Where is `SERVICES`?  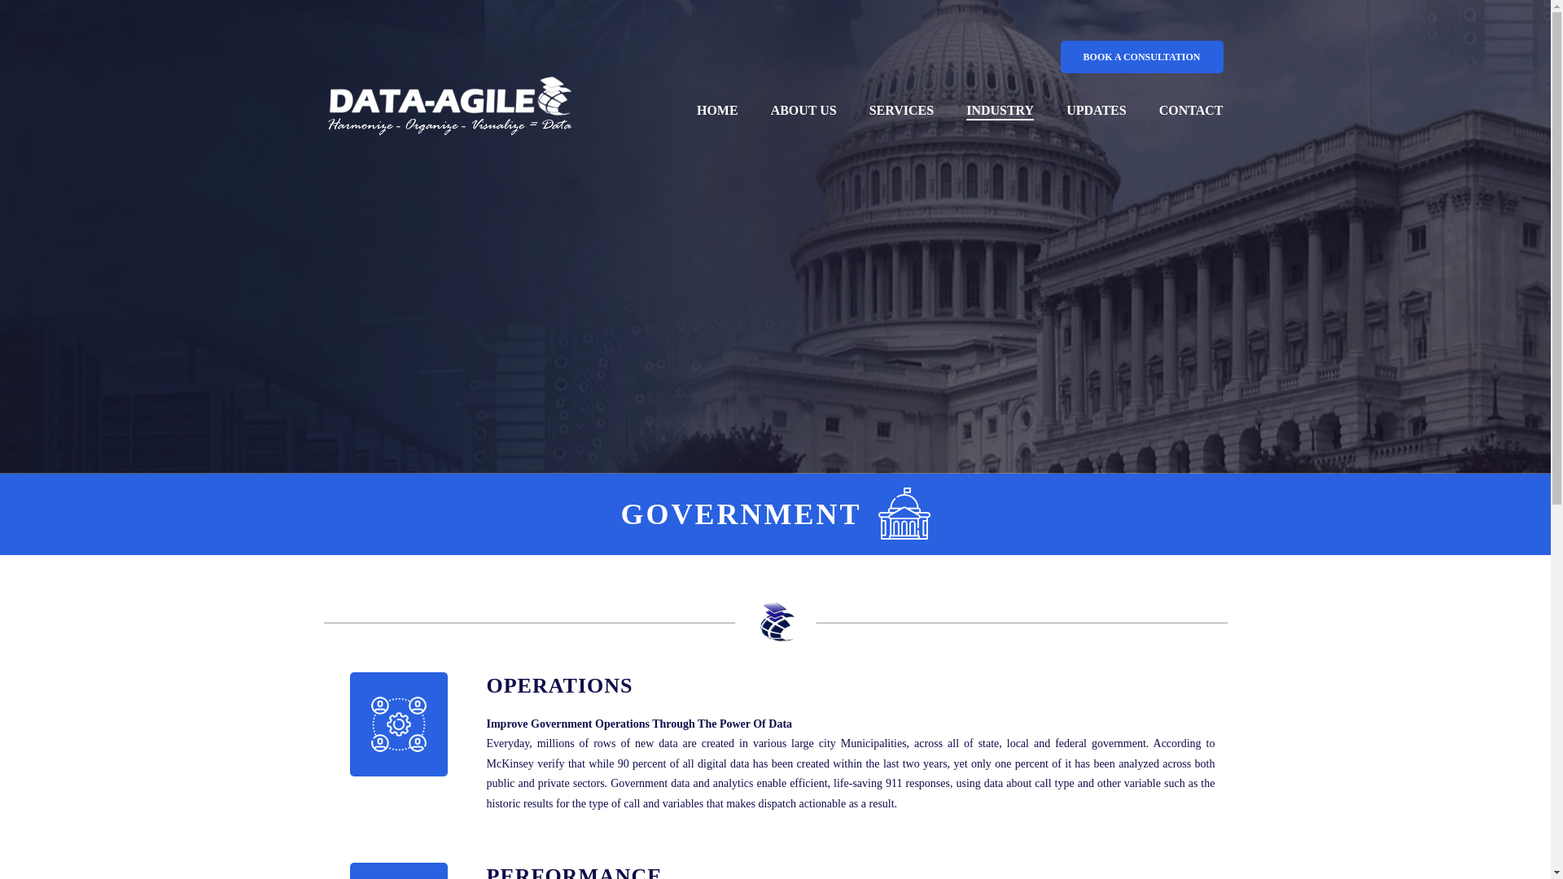 SERVICES is located at coordinates (902, 111).